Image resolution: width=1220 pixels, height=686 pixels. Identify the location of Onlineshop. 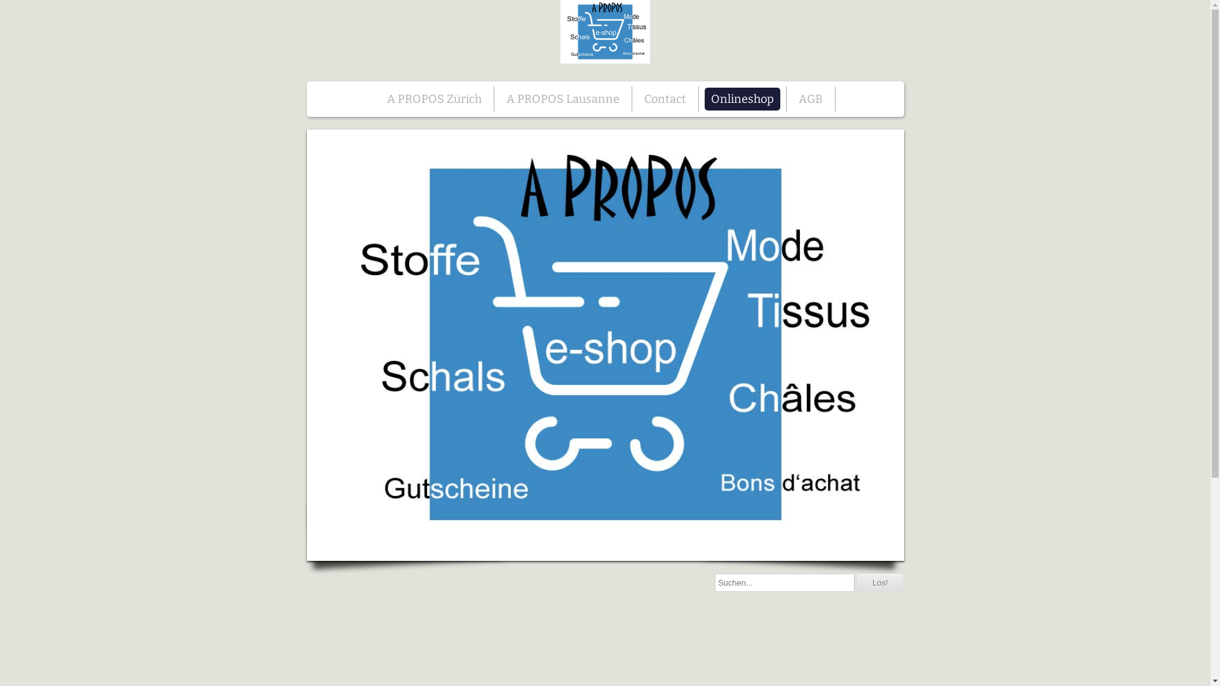
(742, 99).